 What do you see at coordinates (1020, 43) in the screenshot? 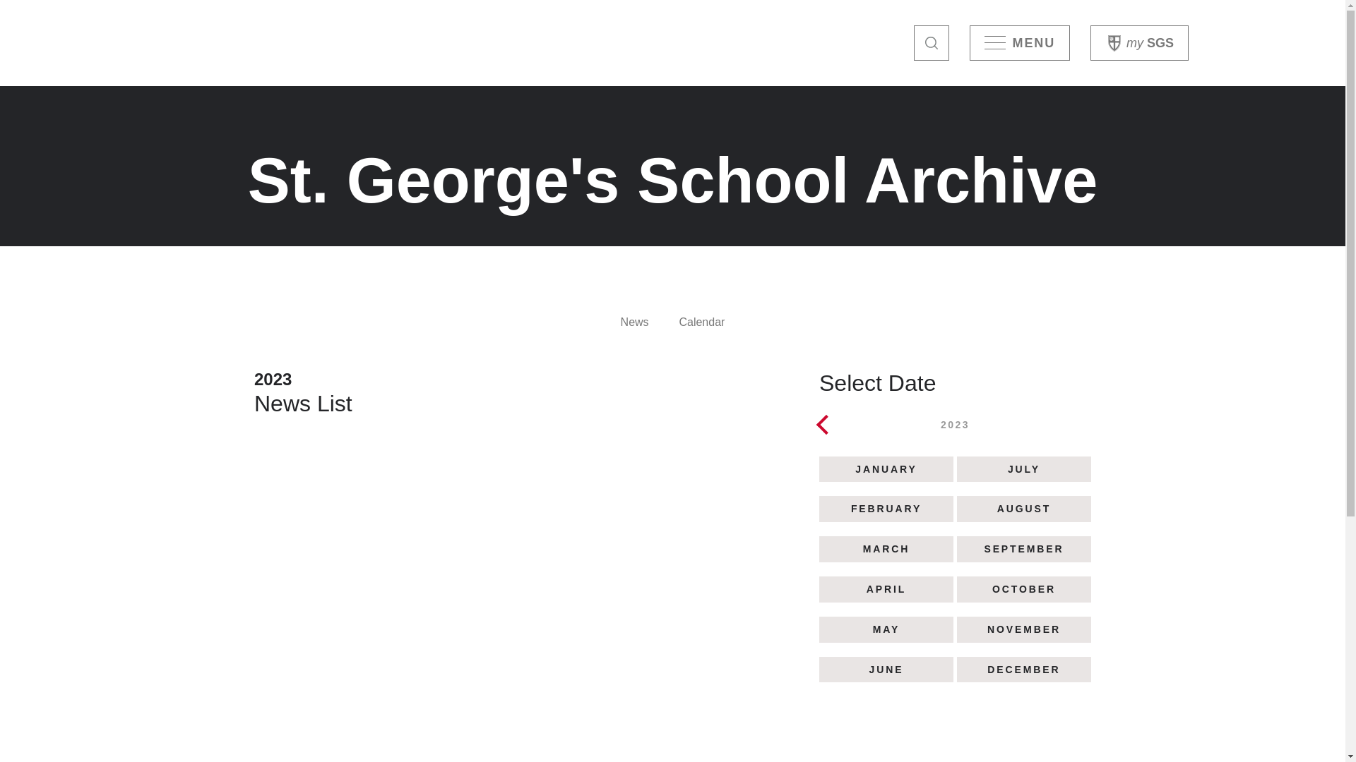
I see `MENU` at bounding box center [1020, 43].